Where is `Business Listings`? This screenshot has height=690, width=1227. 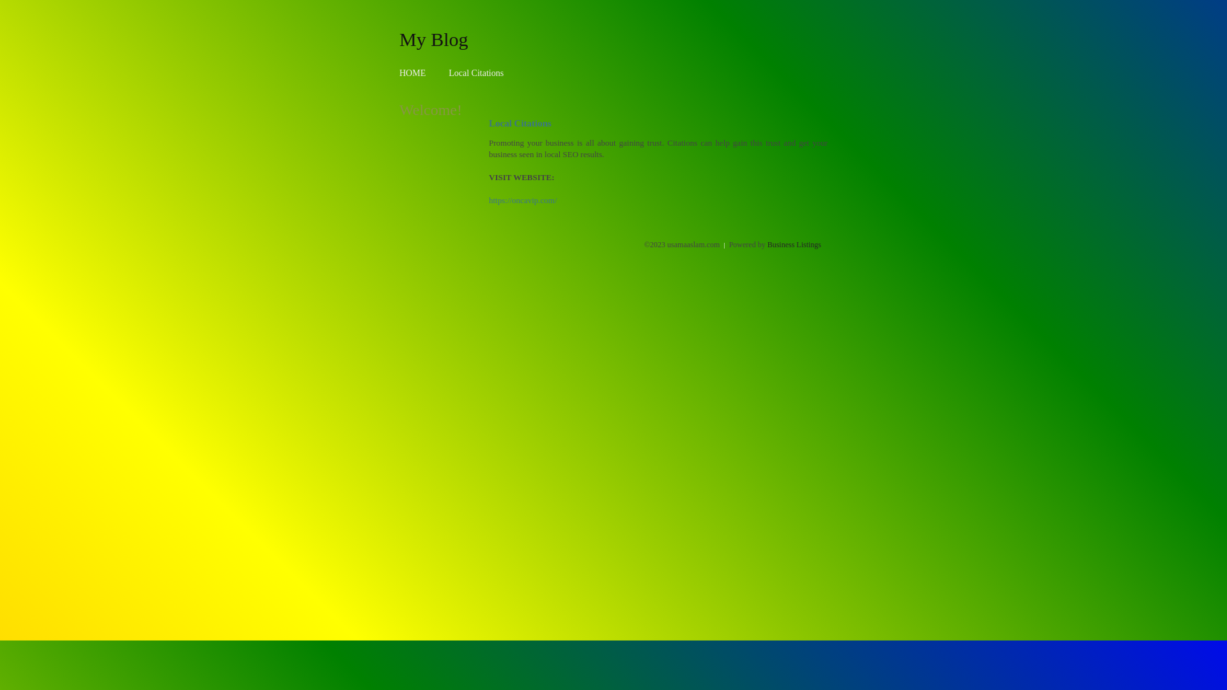 Business Listings is located at coordinates (794, 245).